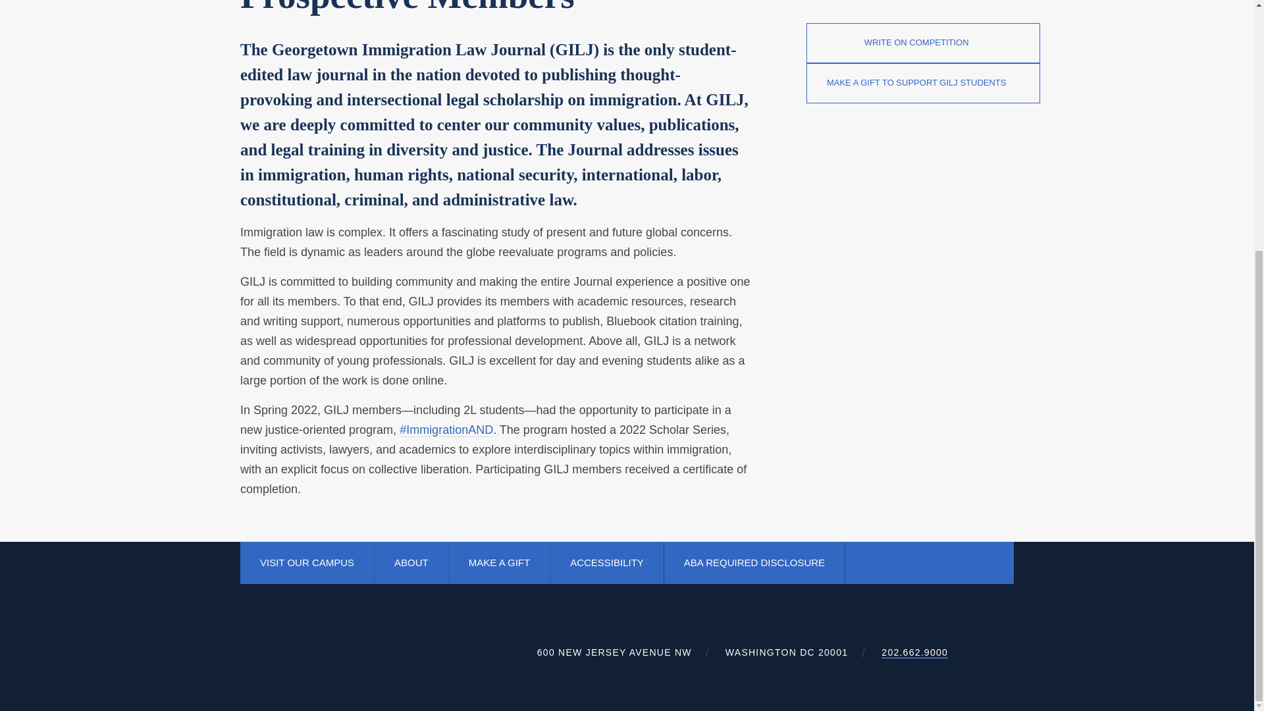  I want to click on Instagram, so click(994, 562).